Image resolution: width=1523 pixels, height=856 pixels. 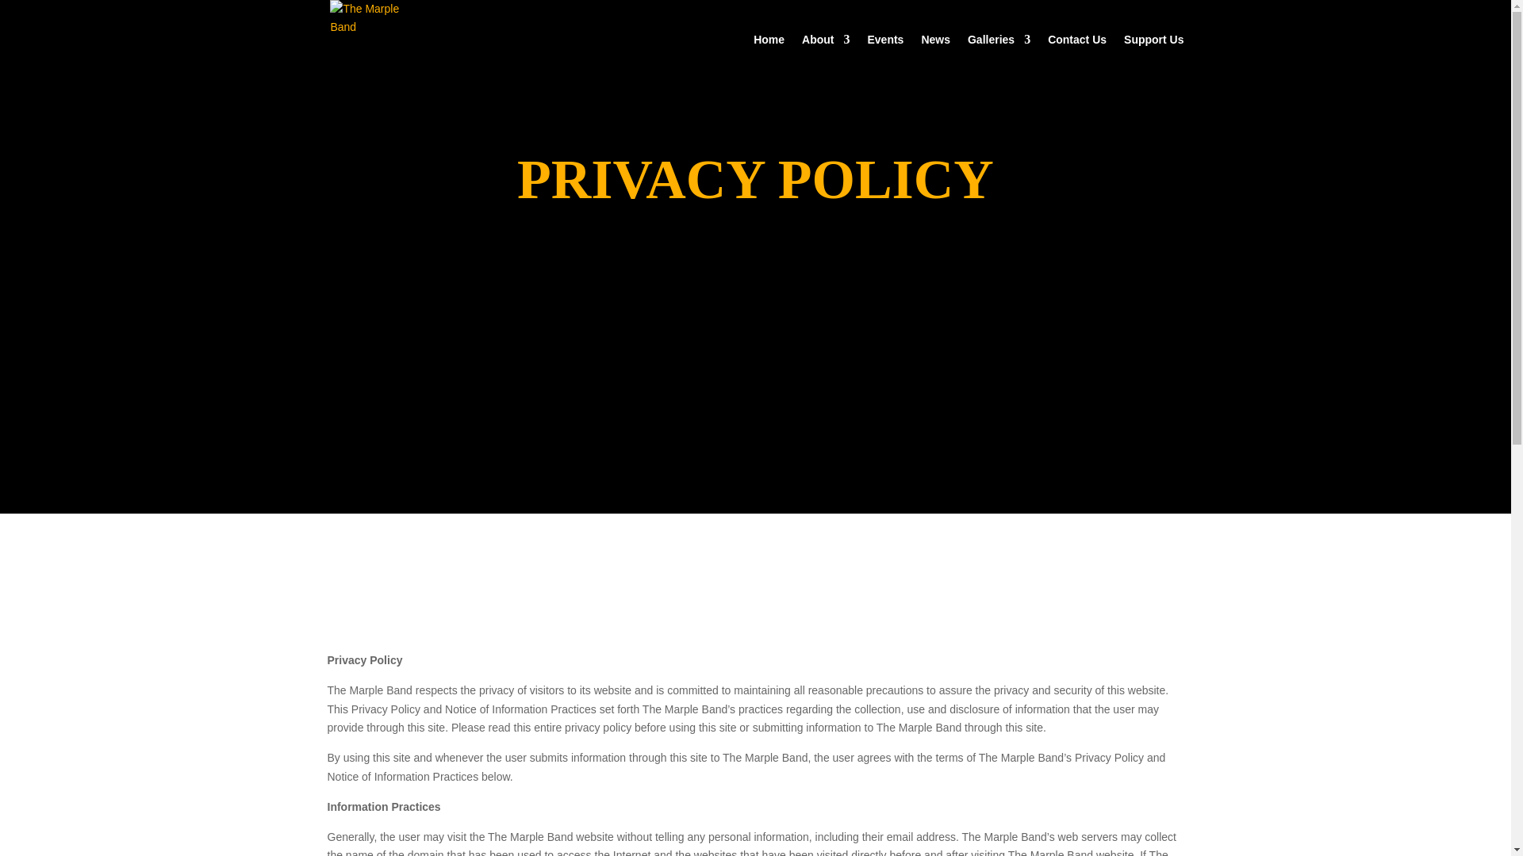 I want to click on Galleries, so click(x=999, y=57).